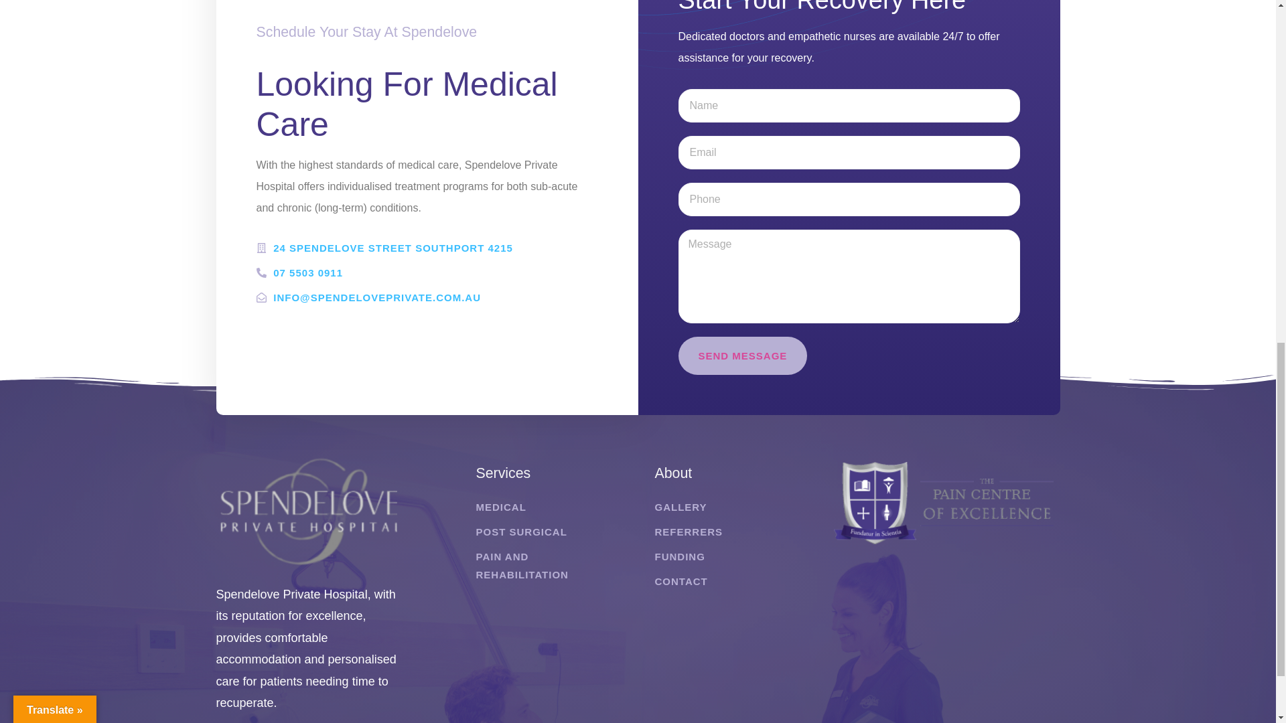  I want to click on GALLERY, so click(681, 507).